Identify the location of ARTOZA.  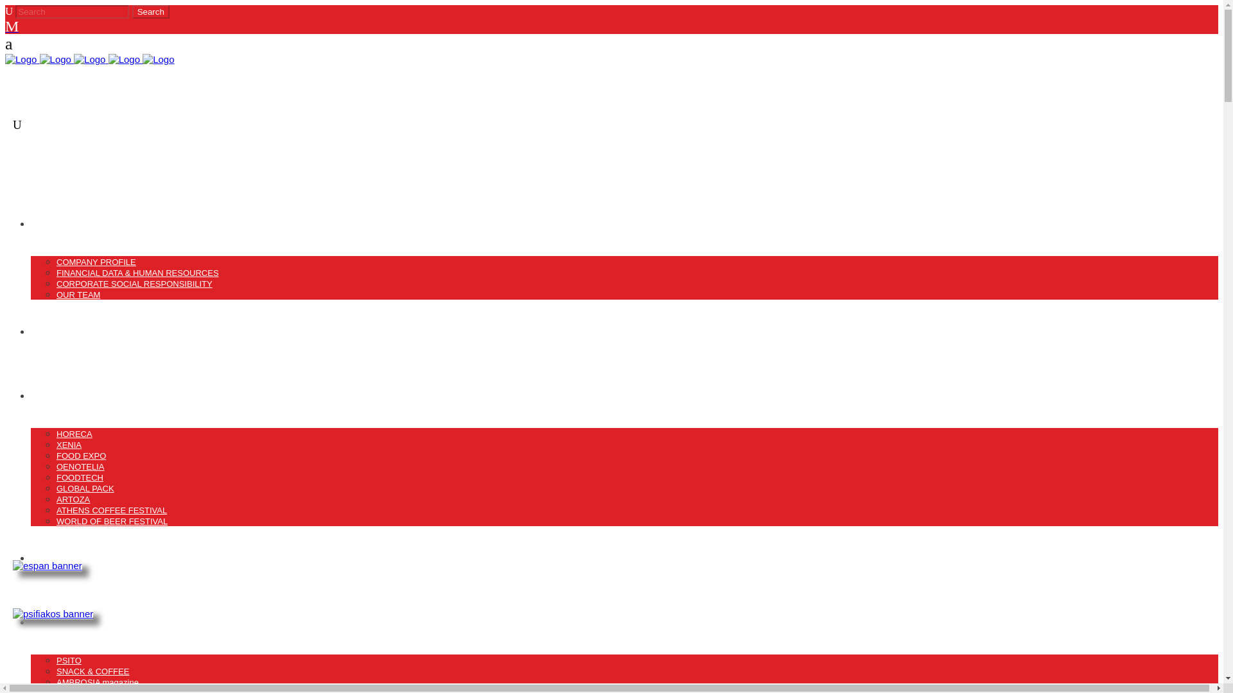
(73, 499).